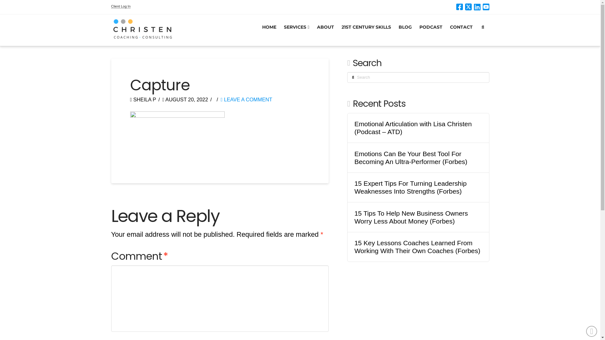 The height and width of the screenshot is (340, 605). Describe the element at coordinates (477, 7) in the screenshot. I see `LinkedIn` at that location.